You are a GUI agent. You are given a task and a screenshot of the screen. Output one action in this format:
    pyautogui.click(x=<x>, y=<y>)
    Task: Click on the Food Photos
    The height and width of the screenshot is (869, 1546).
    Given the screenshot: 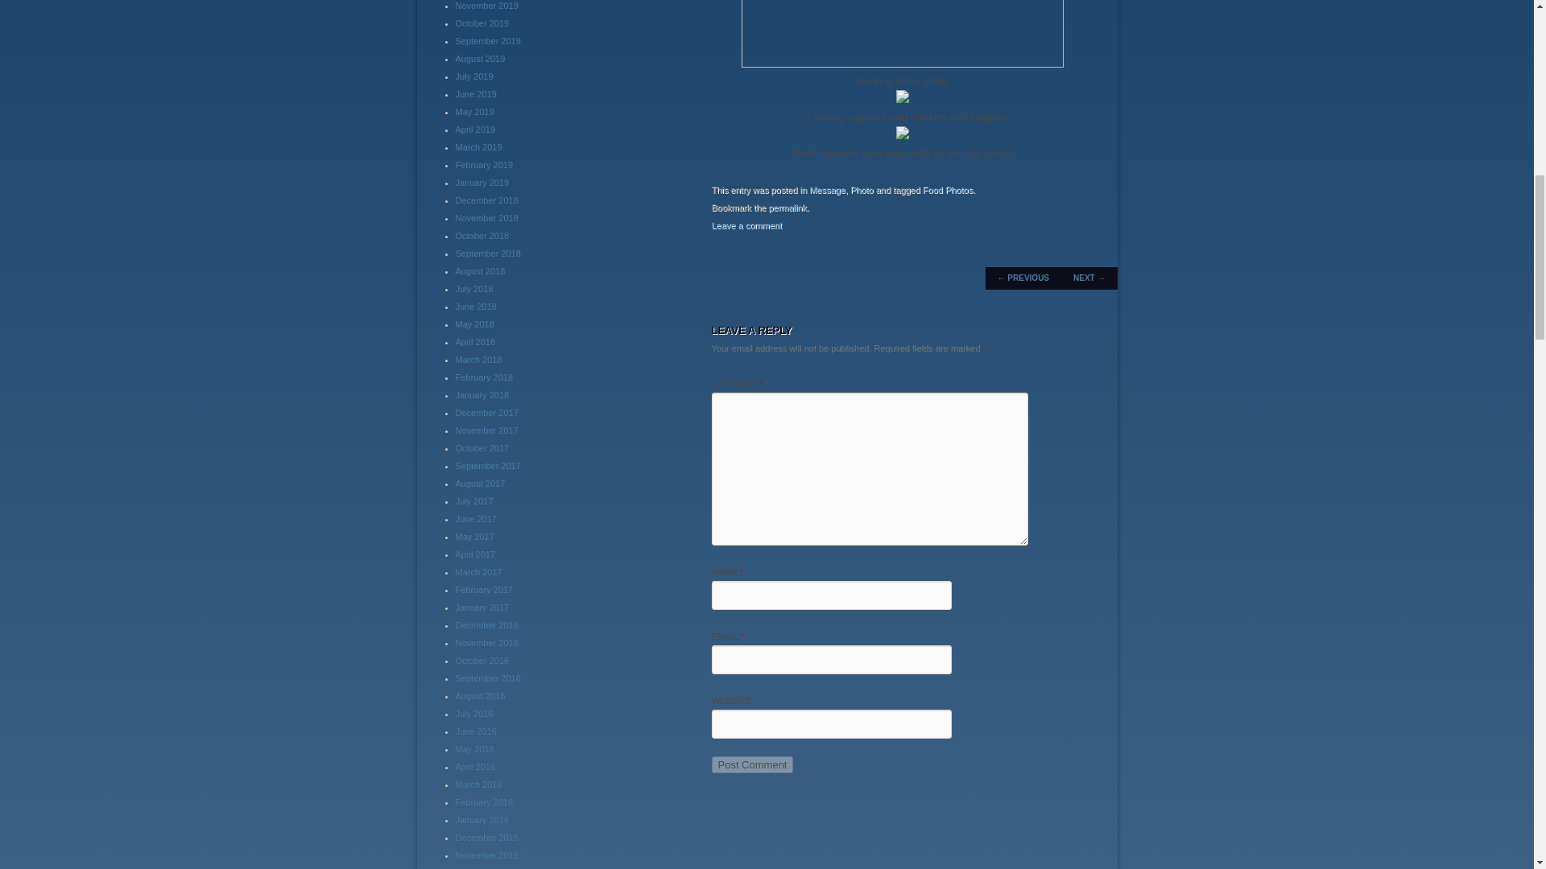 What is the action you would take?
    pyautogui.click(x=947, y=190)
    